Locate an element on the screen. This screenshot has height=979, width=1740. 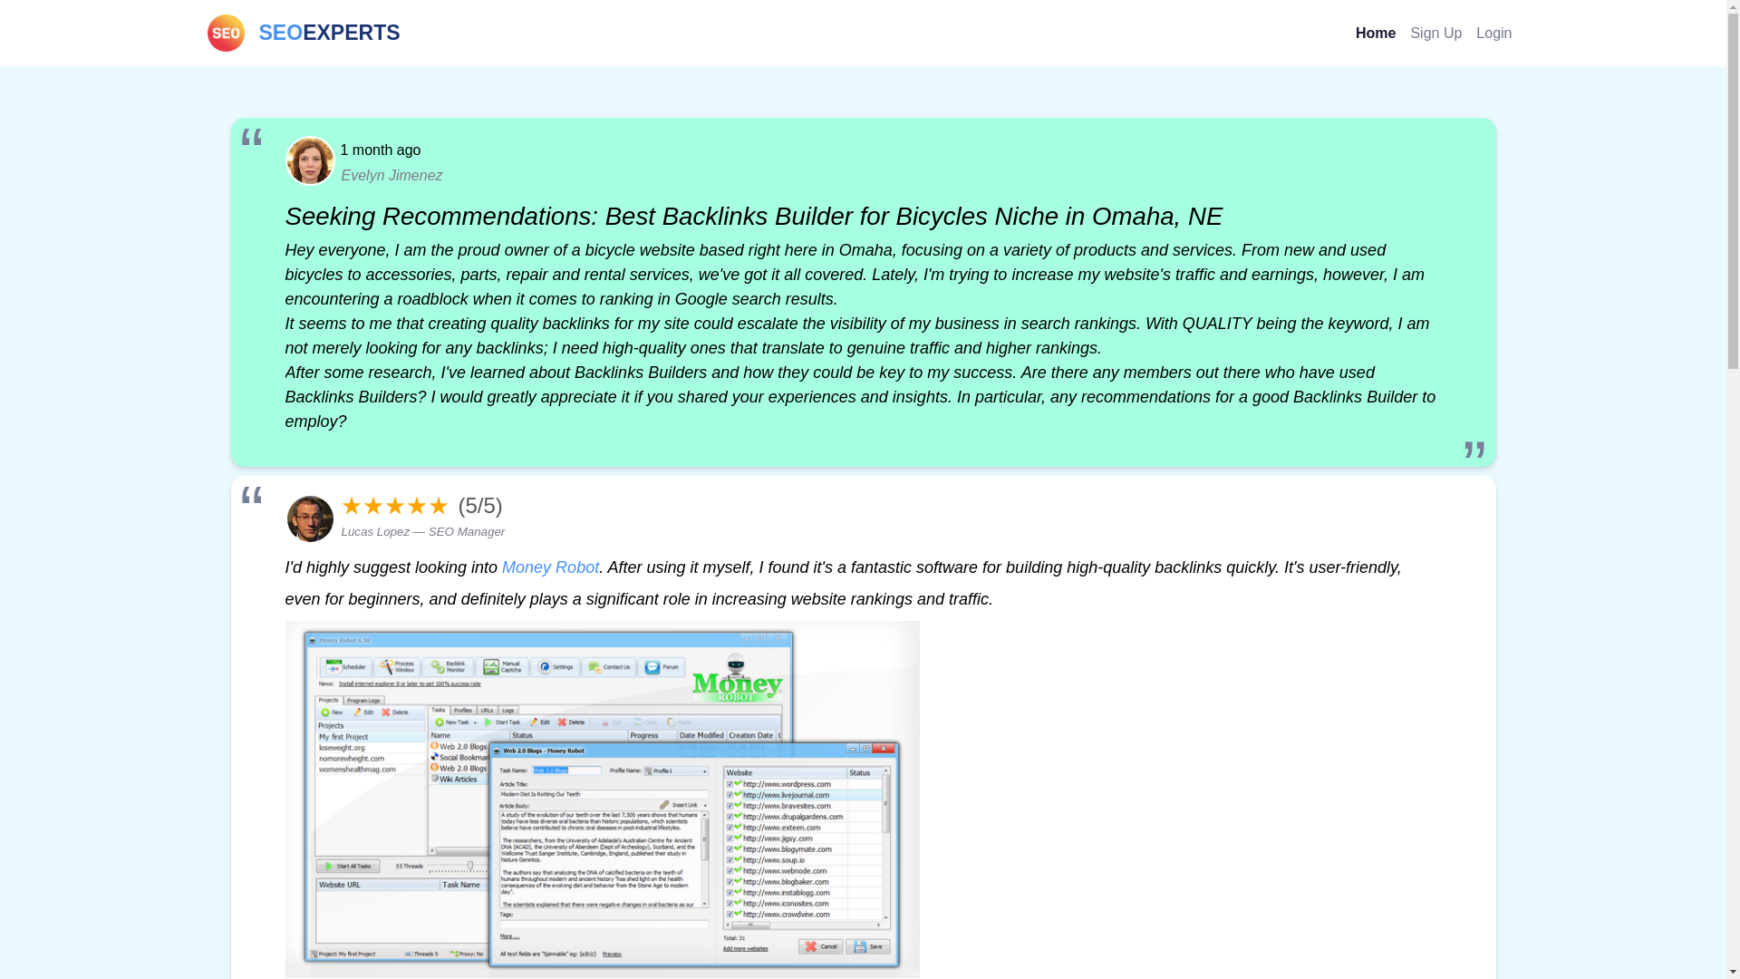
Sign Up is located at coordinates (1435, 33).